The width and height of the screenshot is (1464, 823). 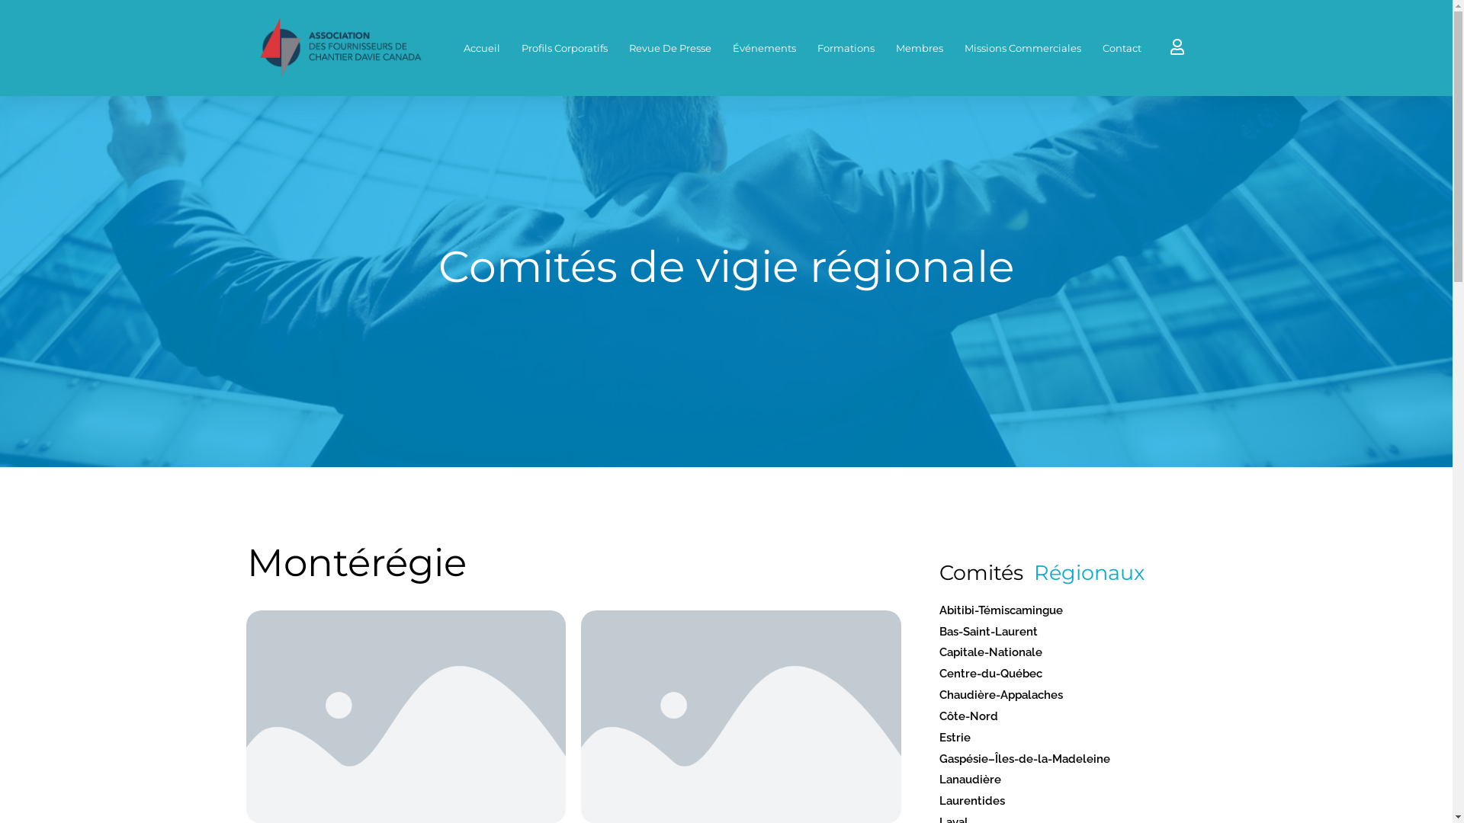 I want to click on Accueil, so click(x=482, y=48).